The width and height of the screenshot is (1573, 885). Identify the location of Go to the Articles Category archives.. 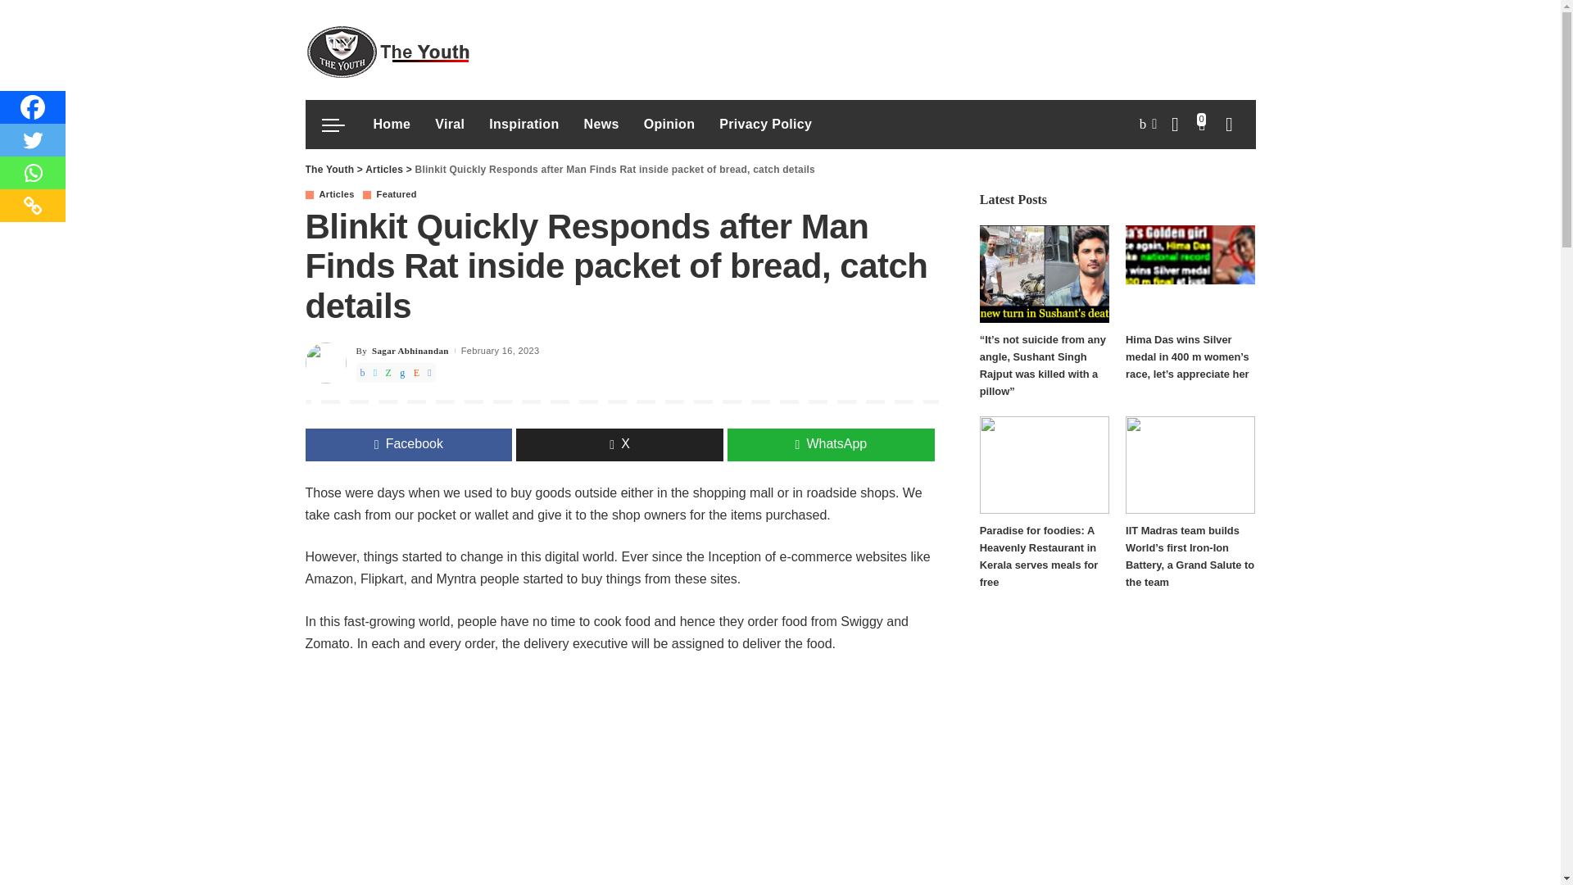
(383, 169).